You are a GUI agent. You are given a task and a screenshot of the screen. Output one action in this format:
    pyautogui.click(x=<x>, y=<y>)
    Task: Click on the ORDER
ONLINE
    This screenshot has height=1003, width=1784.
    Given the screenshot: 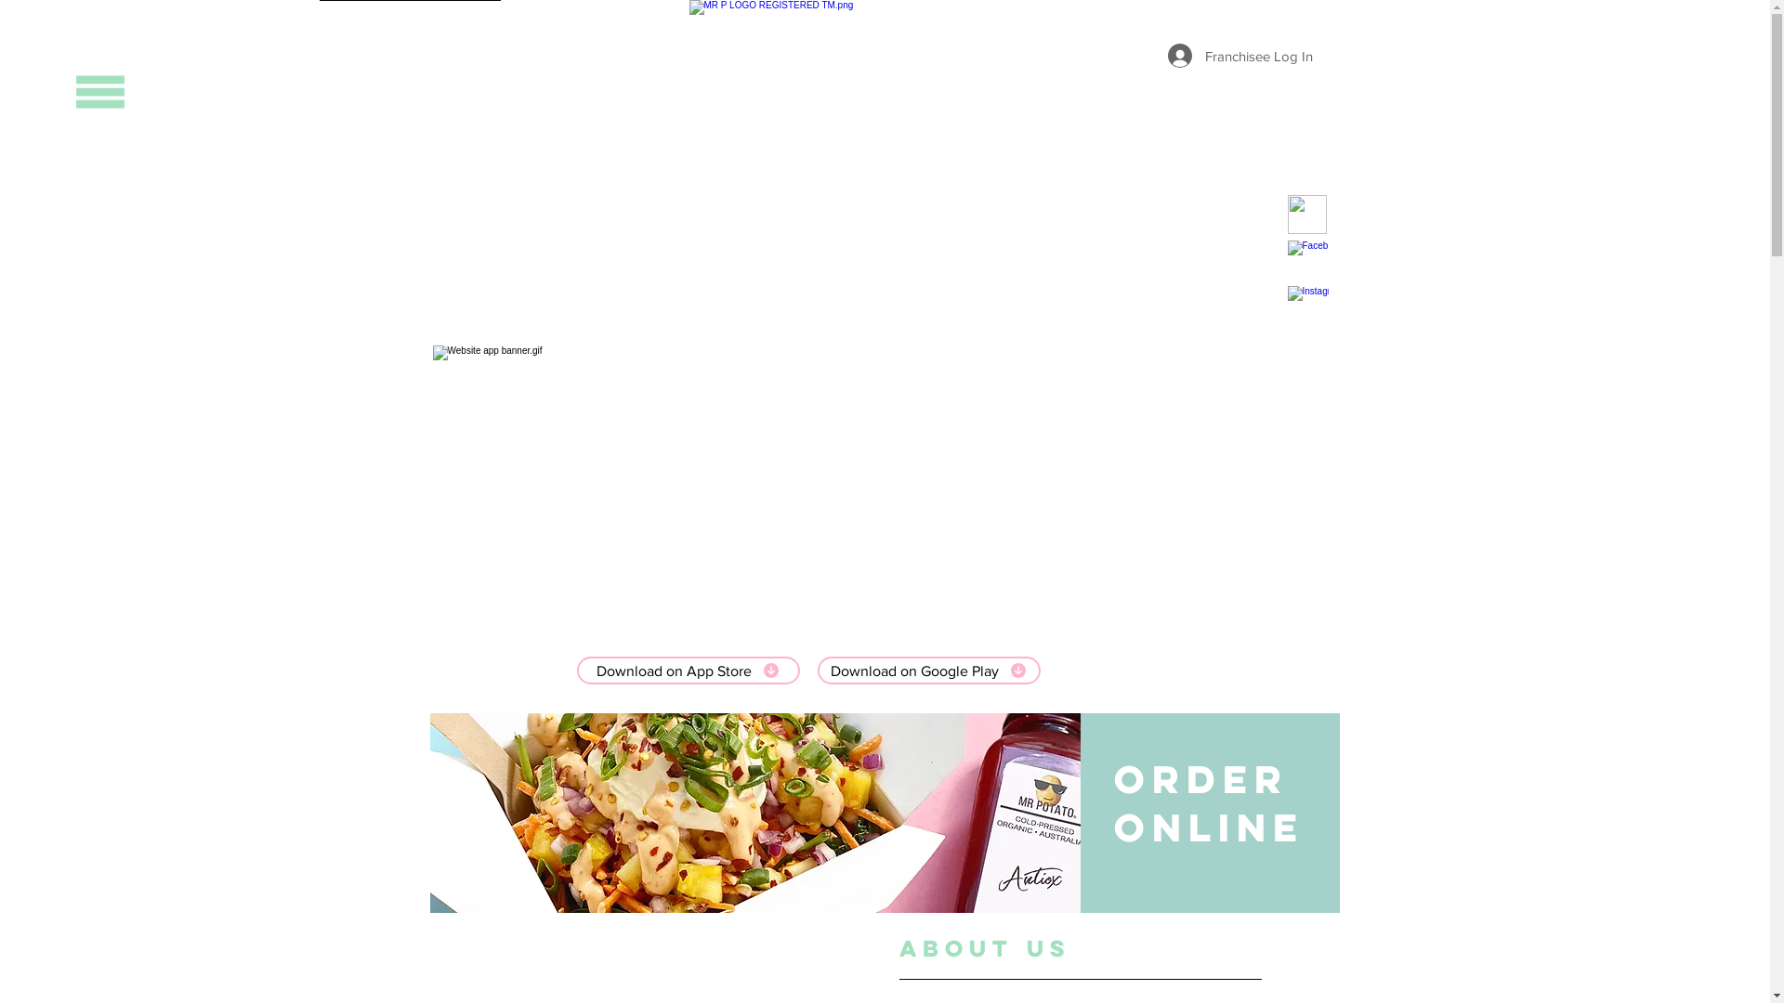 What is the action you would take?
    pyautogui.click(x=1208, y=803)
    